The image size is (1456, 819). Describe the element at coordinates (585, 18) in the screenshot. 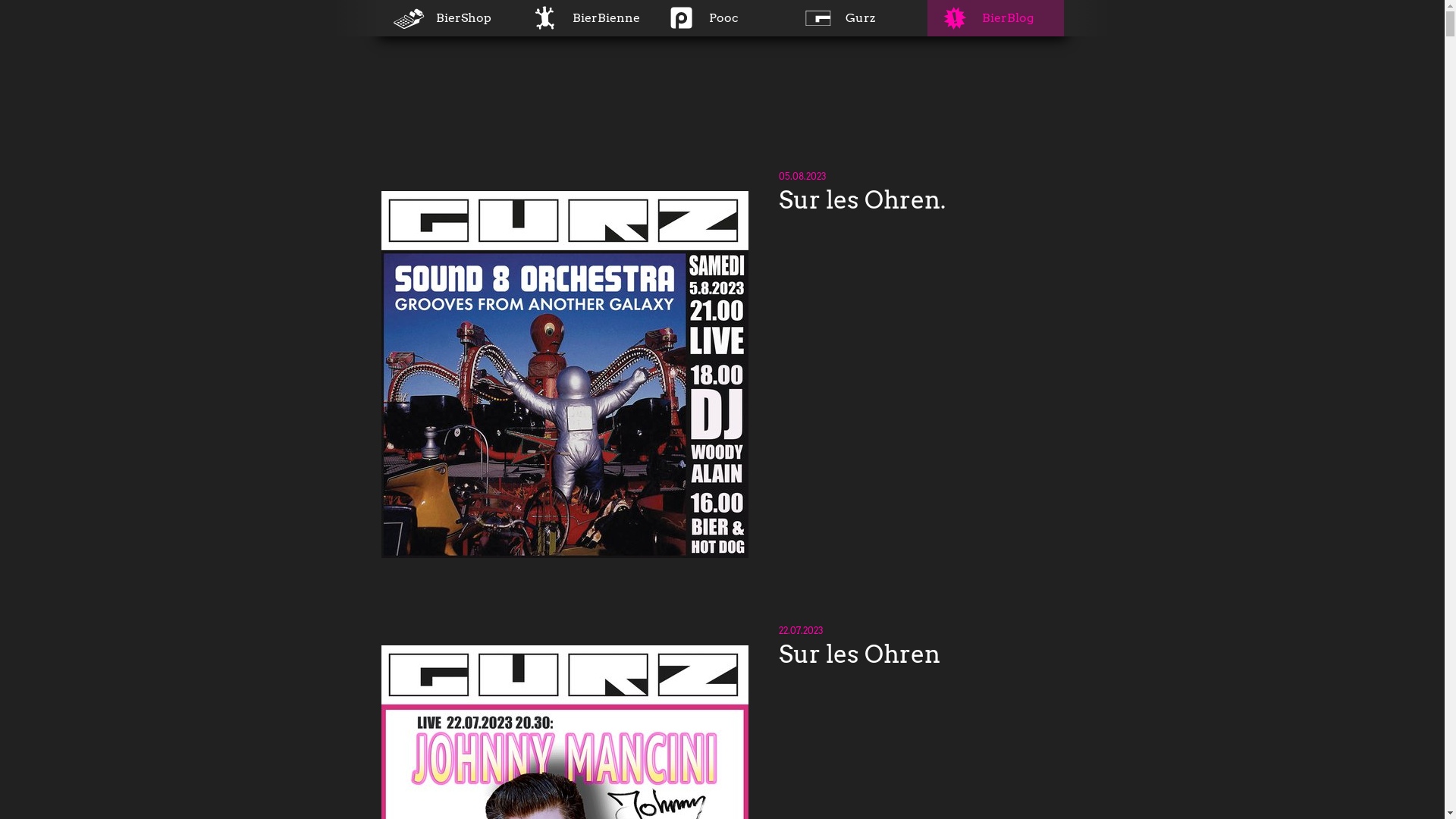

I see `BierBienne` at that location.